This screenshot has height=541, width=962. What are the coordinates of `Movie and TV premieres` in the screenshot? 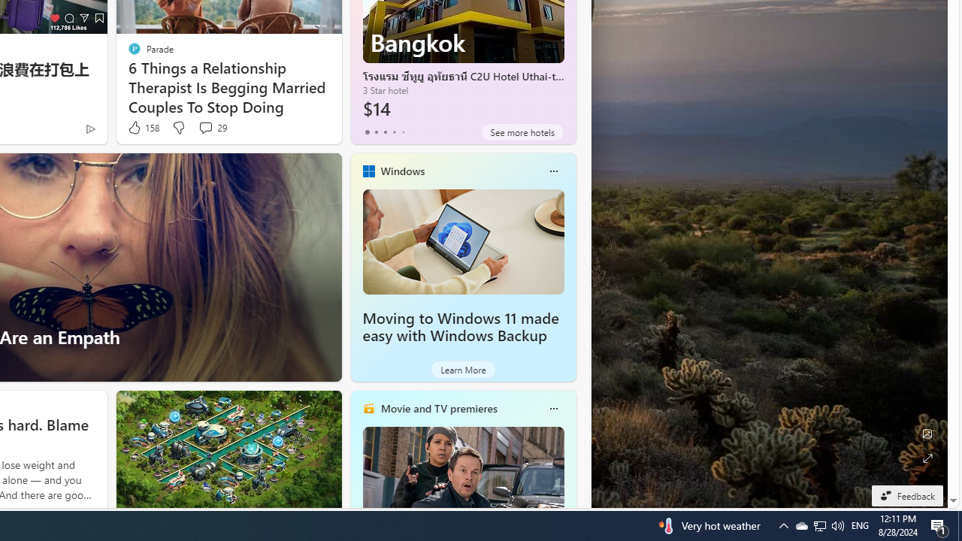 It's located at (438, 408).